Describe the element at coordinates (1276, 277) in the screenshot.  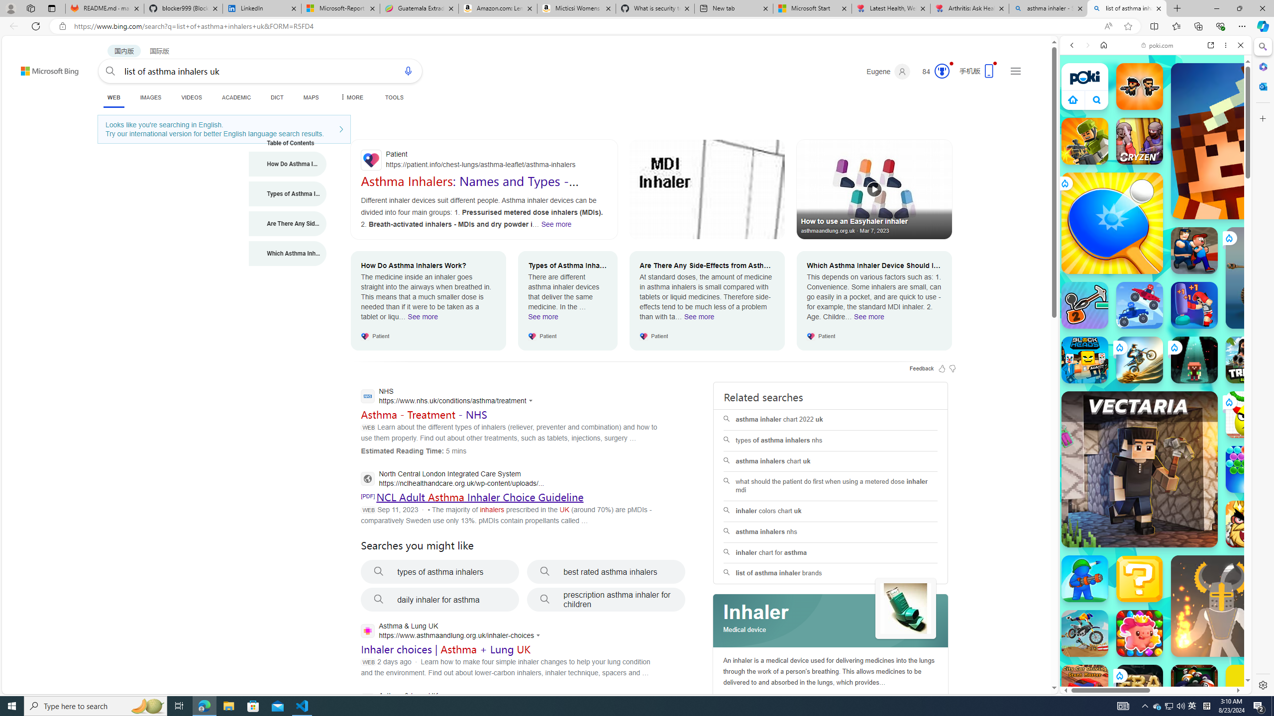
I see `Tiger Tank Tiger Tank` at that location.